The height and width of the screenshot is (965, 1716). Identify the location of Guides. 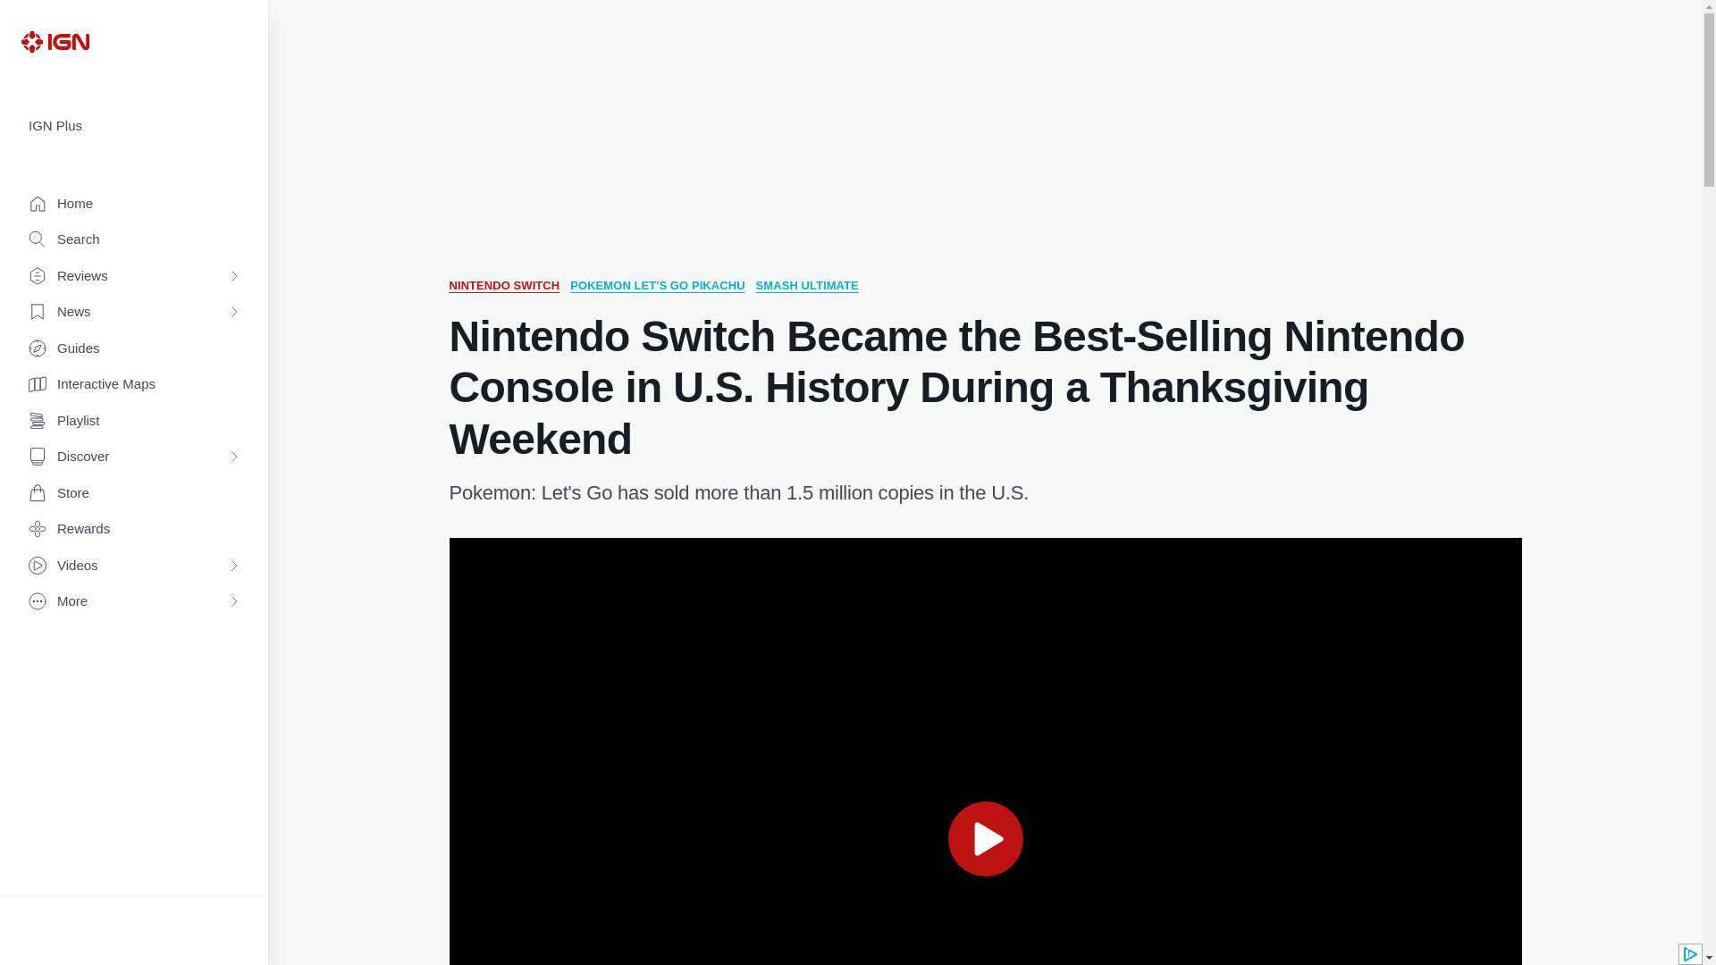
(134, 348).